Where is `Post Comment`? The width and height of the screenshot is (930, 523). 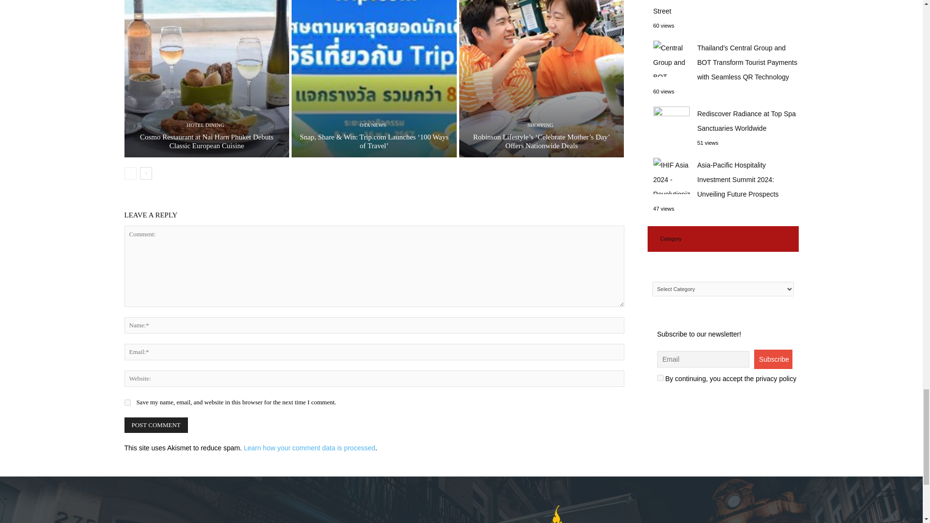 Post Comment is located at coordinates (155, 425).